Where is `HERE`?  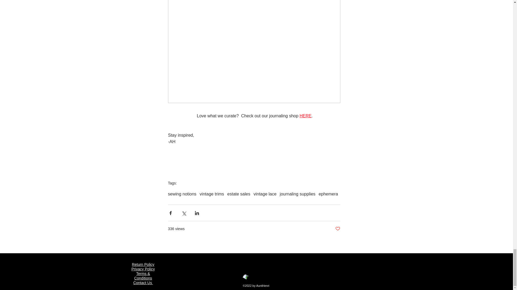 HERE is located at coordinates (305, 116).